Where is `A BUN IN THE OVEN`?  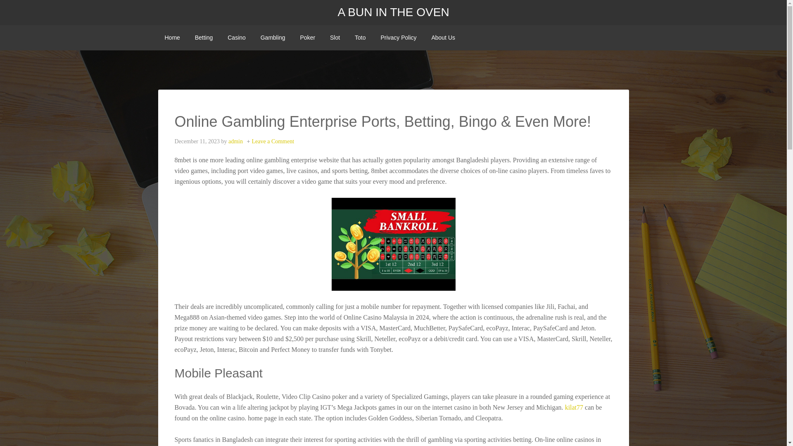 A BUN IN THE OVEN is located at coordinates (393, 12).